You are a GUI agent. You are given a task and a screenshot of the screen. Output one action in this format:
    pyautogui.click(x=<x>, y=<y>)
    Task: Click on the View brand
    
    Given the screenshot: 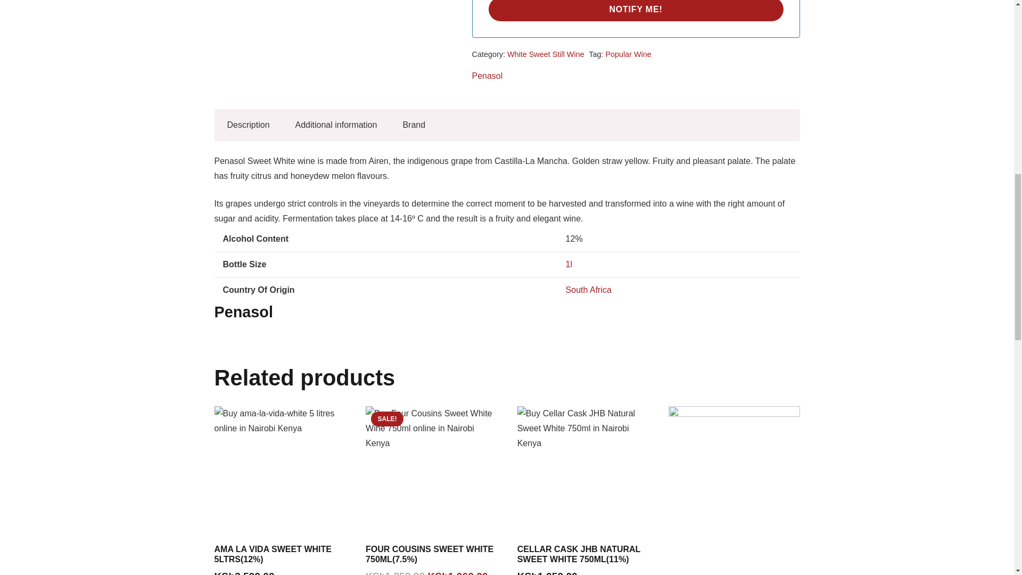 What is the action you would take?
    pyautogui.click(x=487, y=76)
    